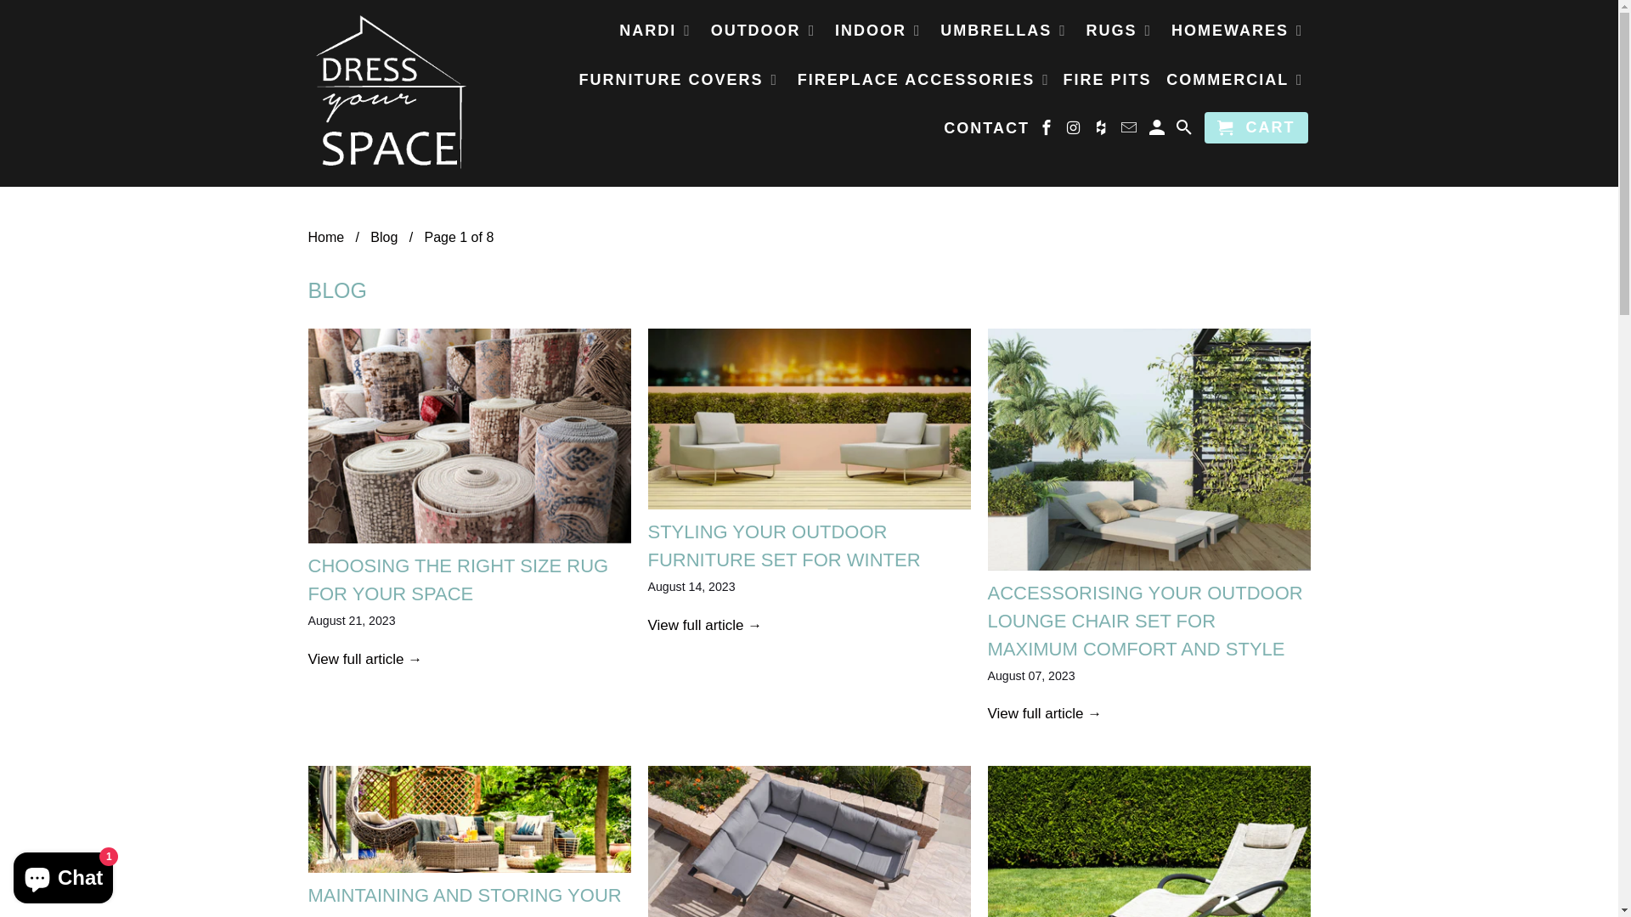  I want to click on CHOOSING THE RIGHT SIZE RUG FOR YOUR SPACE, so click(458, 580).